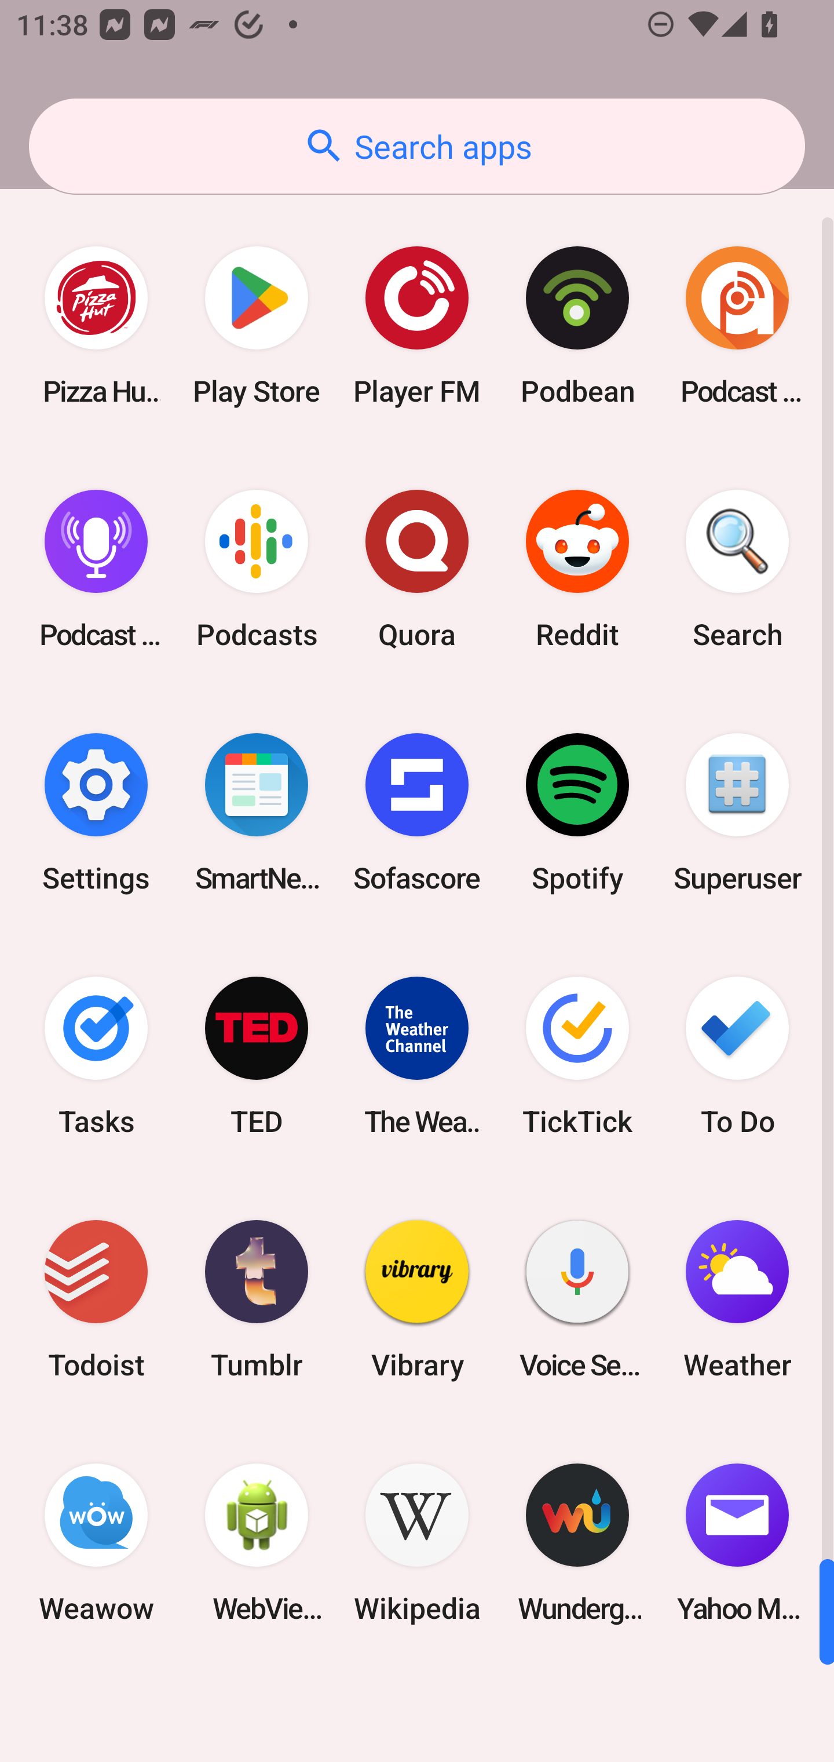 This screenshot has height=1762, width=834. What do you see at coordinates (96, 1543) in the screenshot?
I see `Weawow` at bounding box center [96, 1543].